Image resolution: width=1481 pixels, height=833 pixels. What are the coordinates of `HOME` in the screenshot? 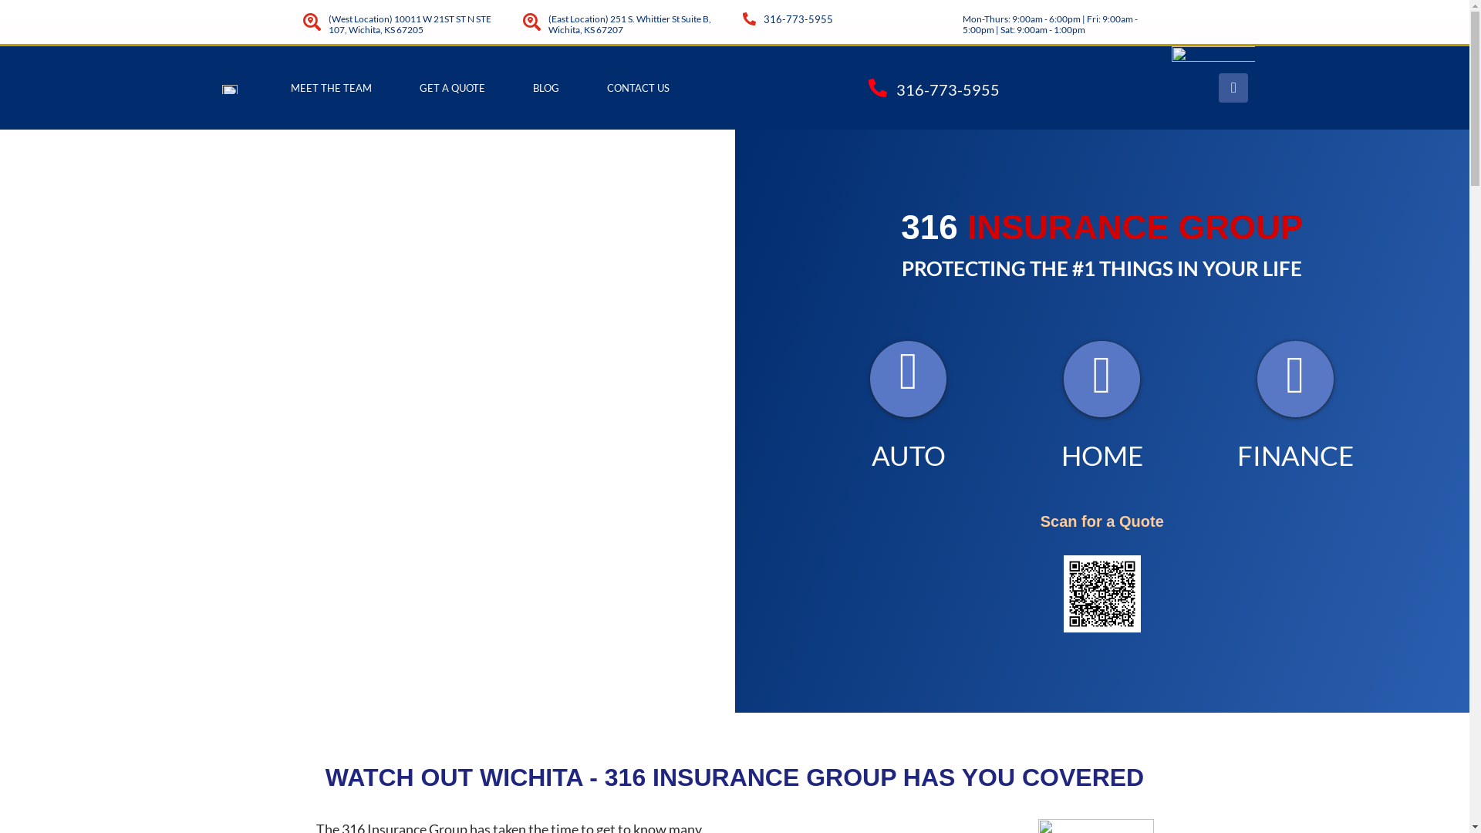 It's located at (1102, 455).